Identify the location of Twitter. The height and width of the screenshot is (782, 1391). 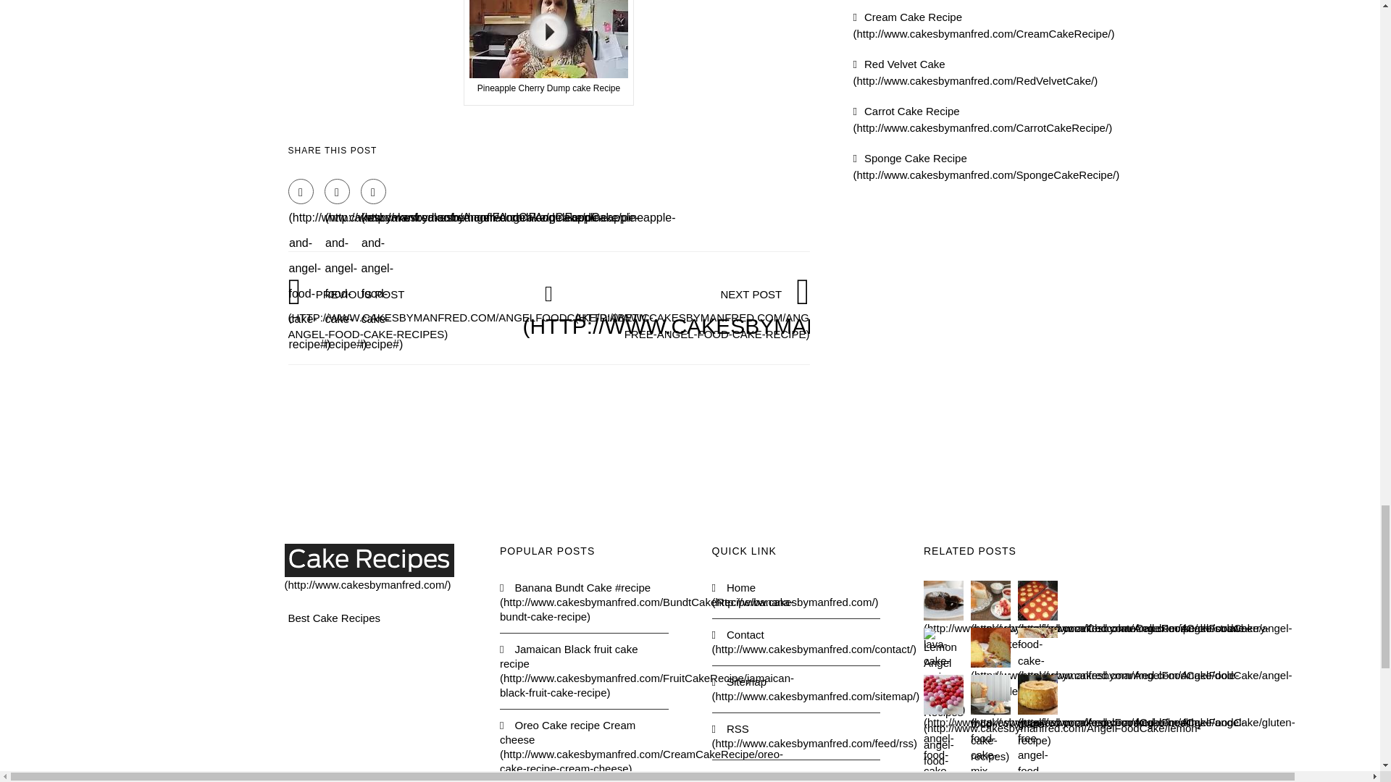
(337, 191).